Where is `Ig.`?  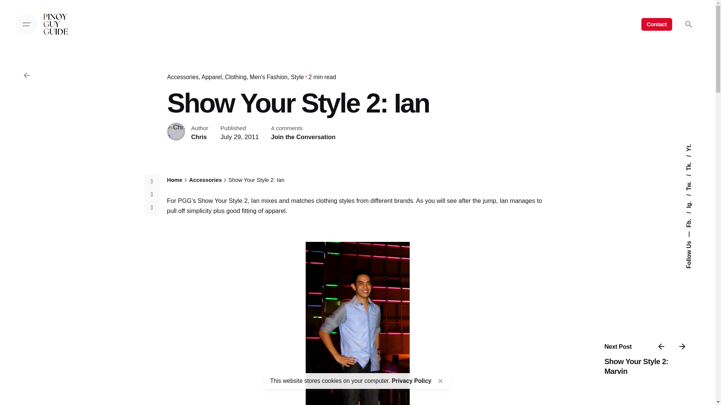
Ig. is located at coordinates (692, 197).